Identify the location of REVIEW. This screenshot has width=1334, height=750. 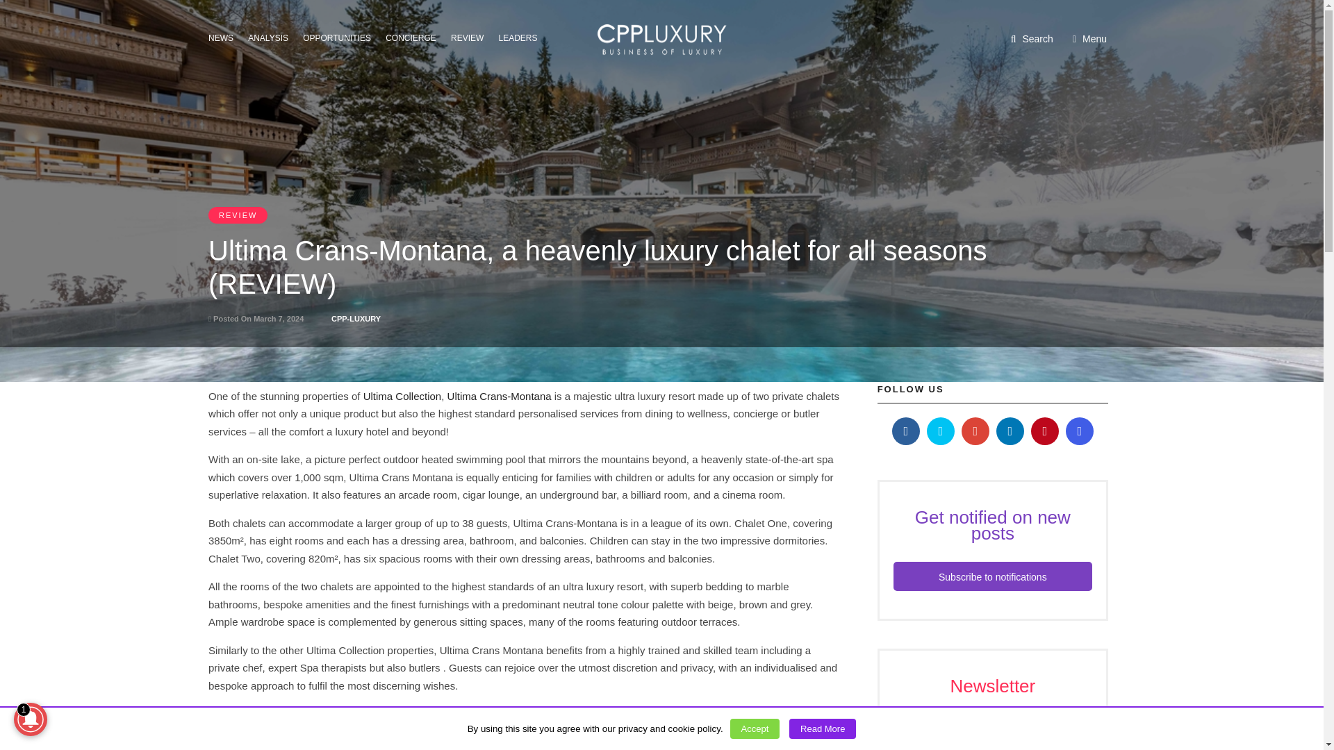
(471, 37).